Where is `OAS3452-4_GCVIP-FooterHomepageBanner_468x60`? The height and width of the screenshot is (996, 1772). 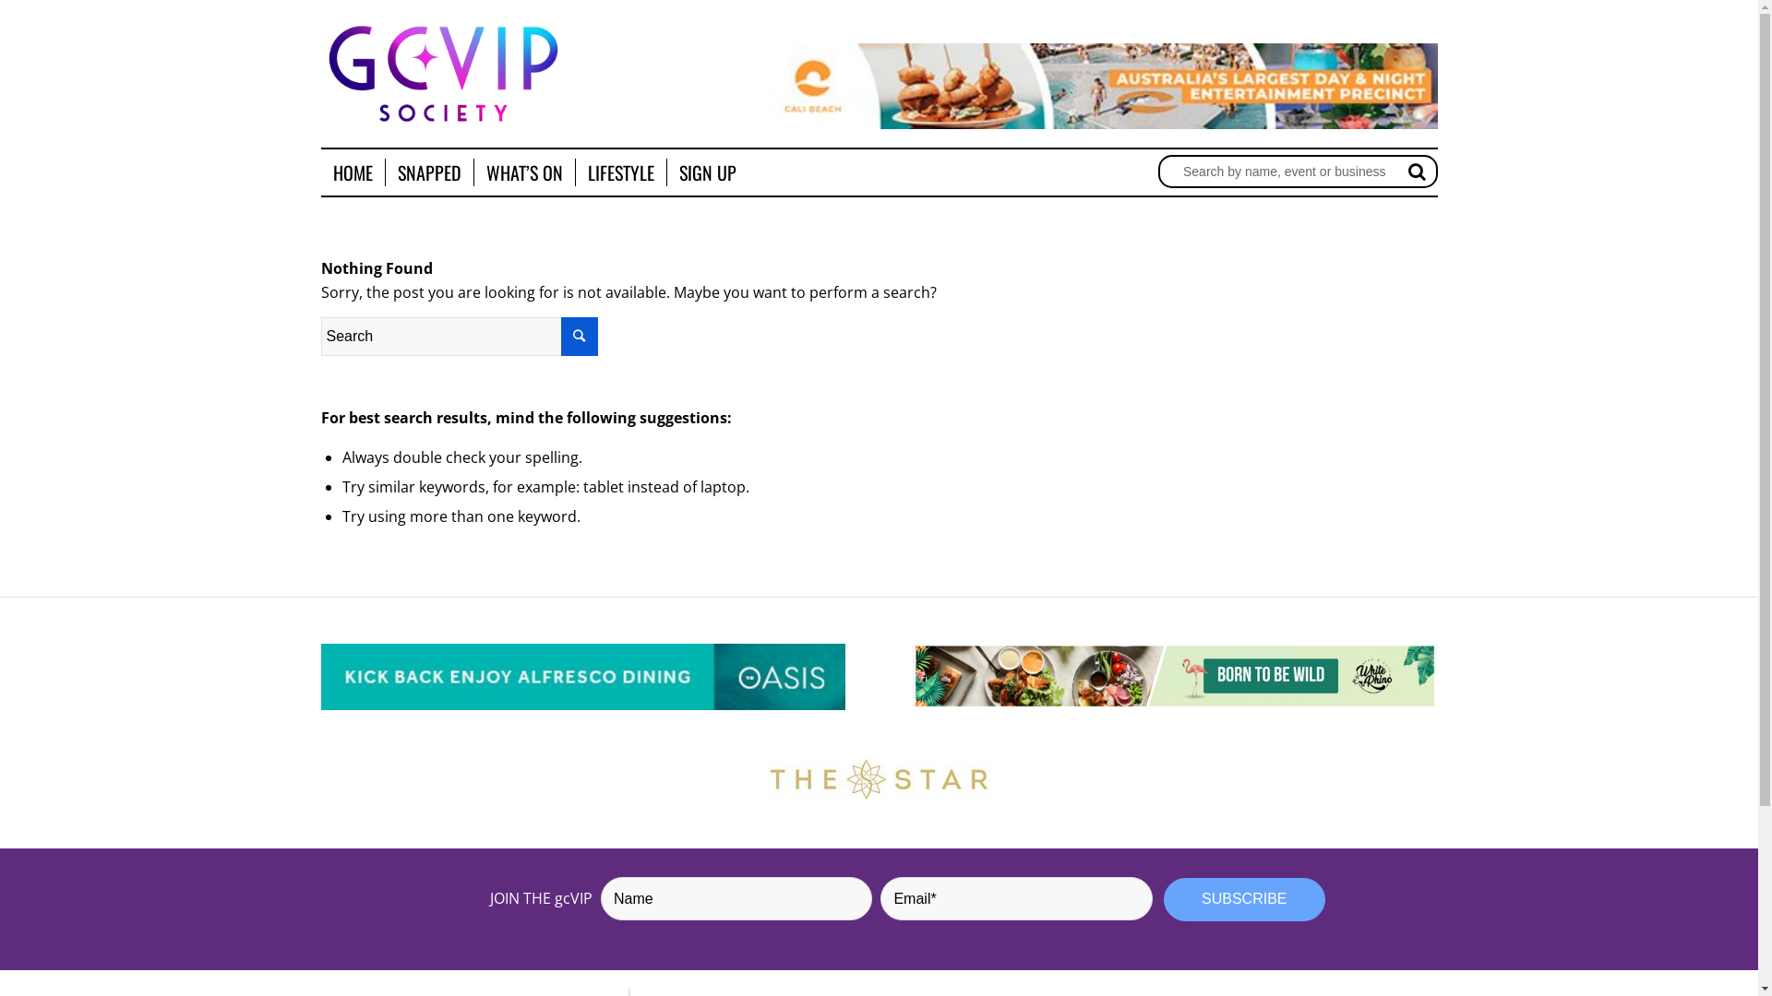
OAS3452-4_GCVIP-FooterHomepageBanner_468x60 is located at coordinates (583, 677).